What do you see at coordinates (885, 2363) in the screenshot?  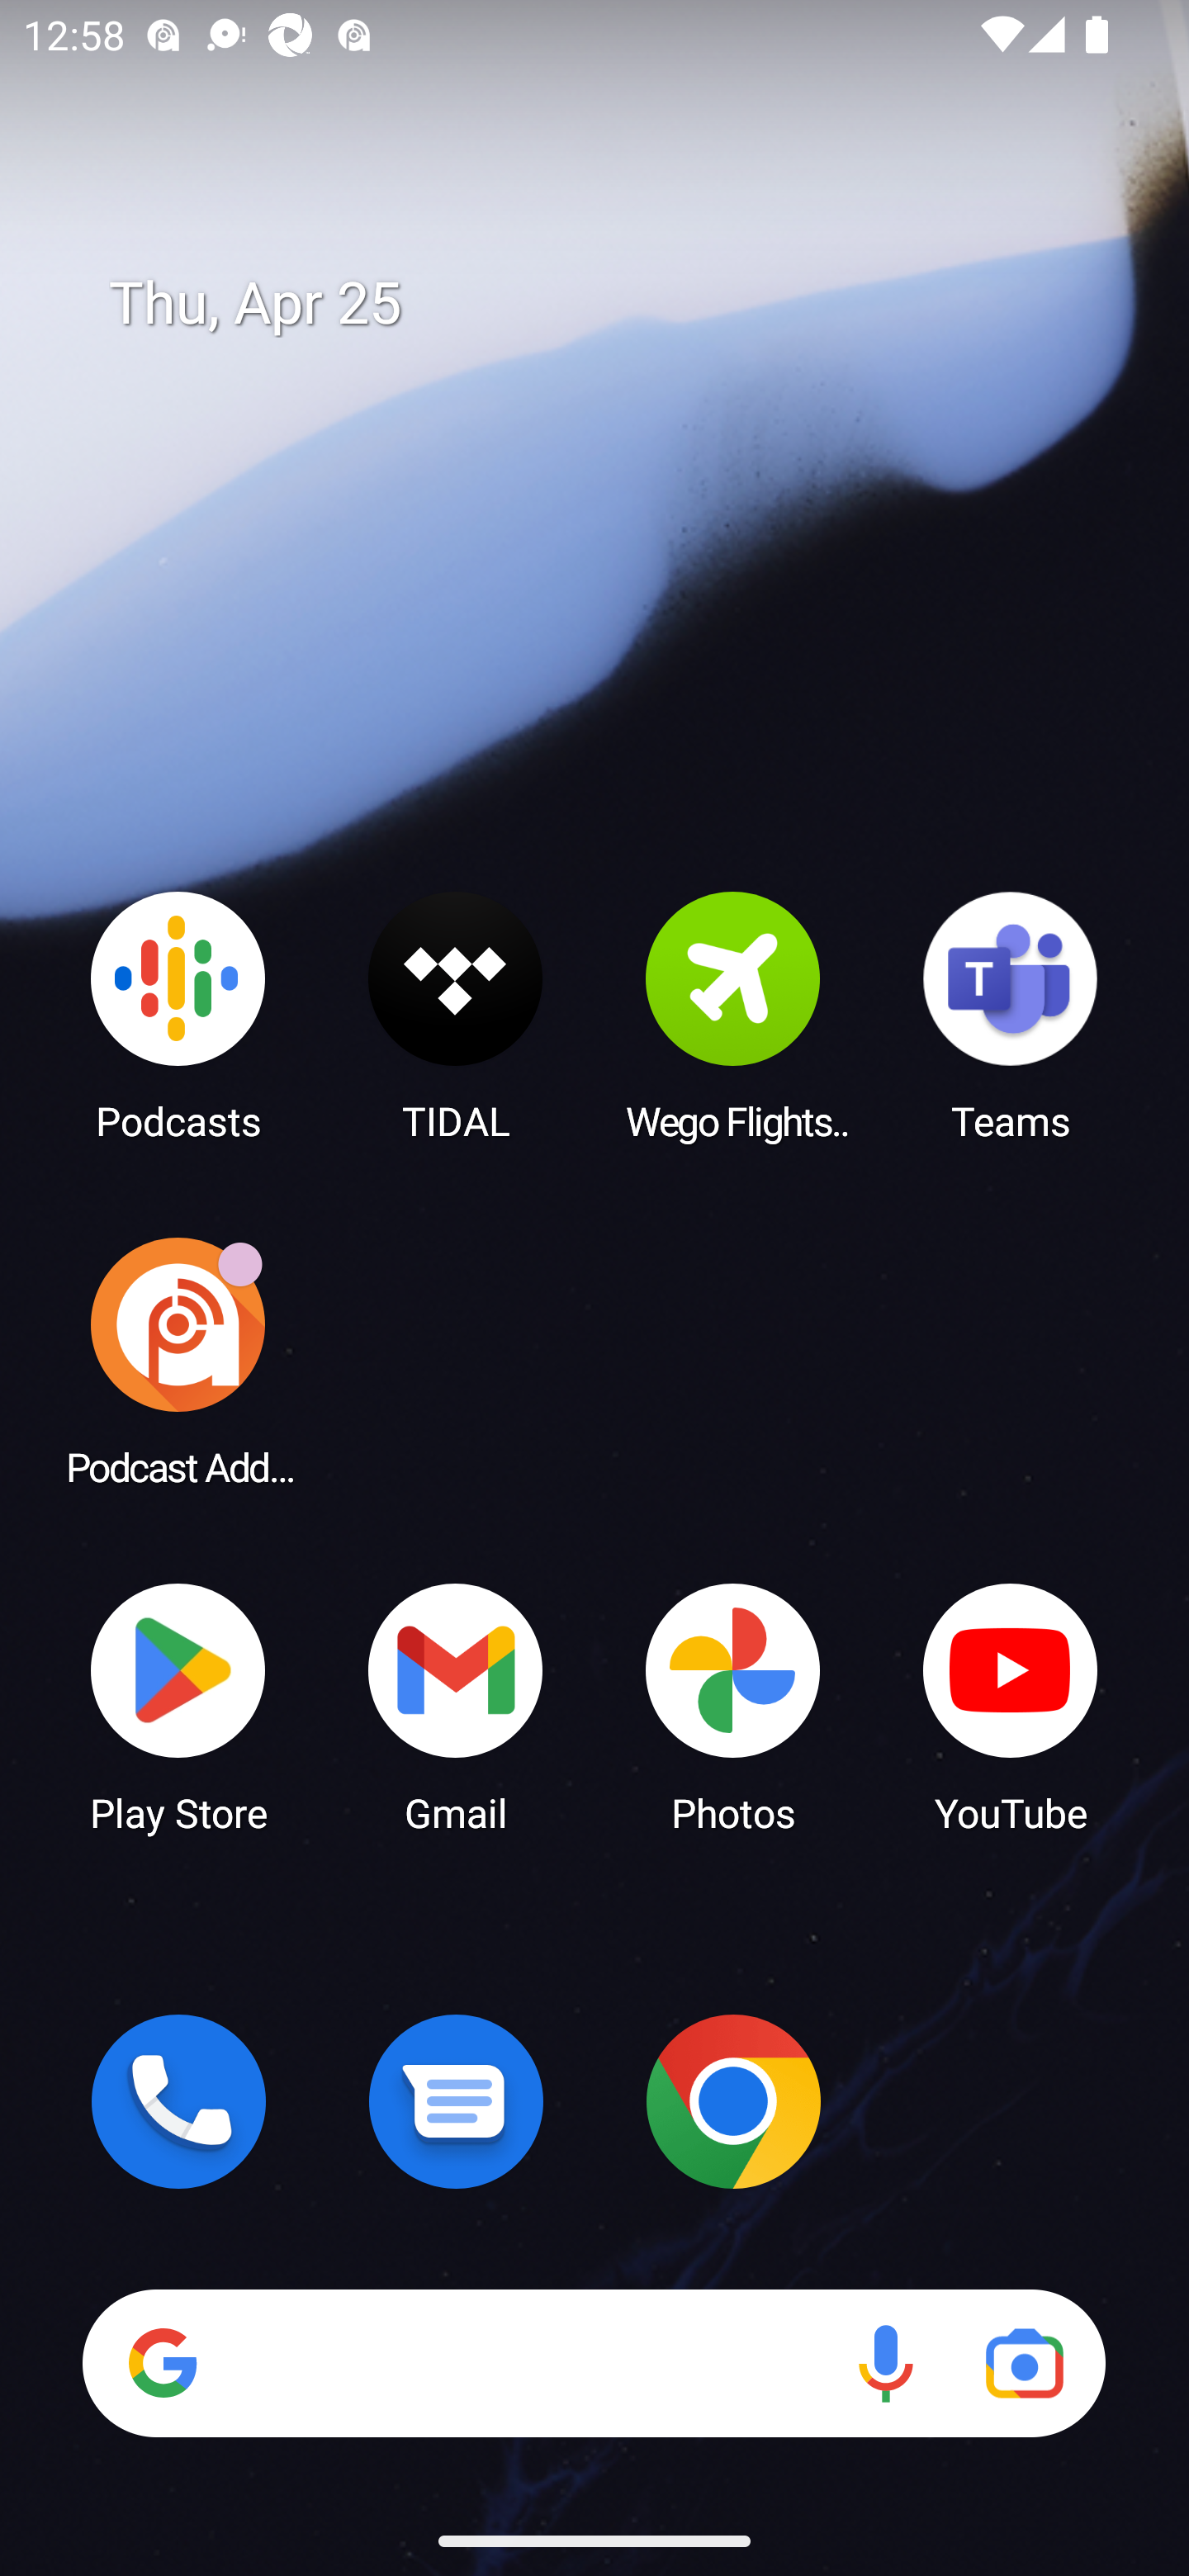 I see `Voice search` at bounding box center [885, 2363].